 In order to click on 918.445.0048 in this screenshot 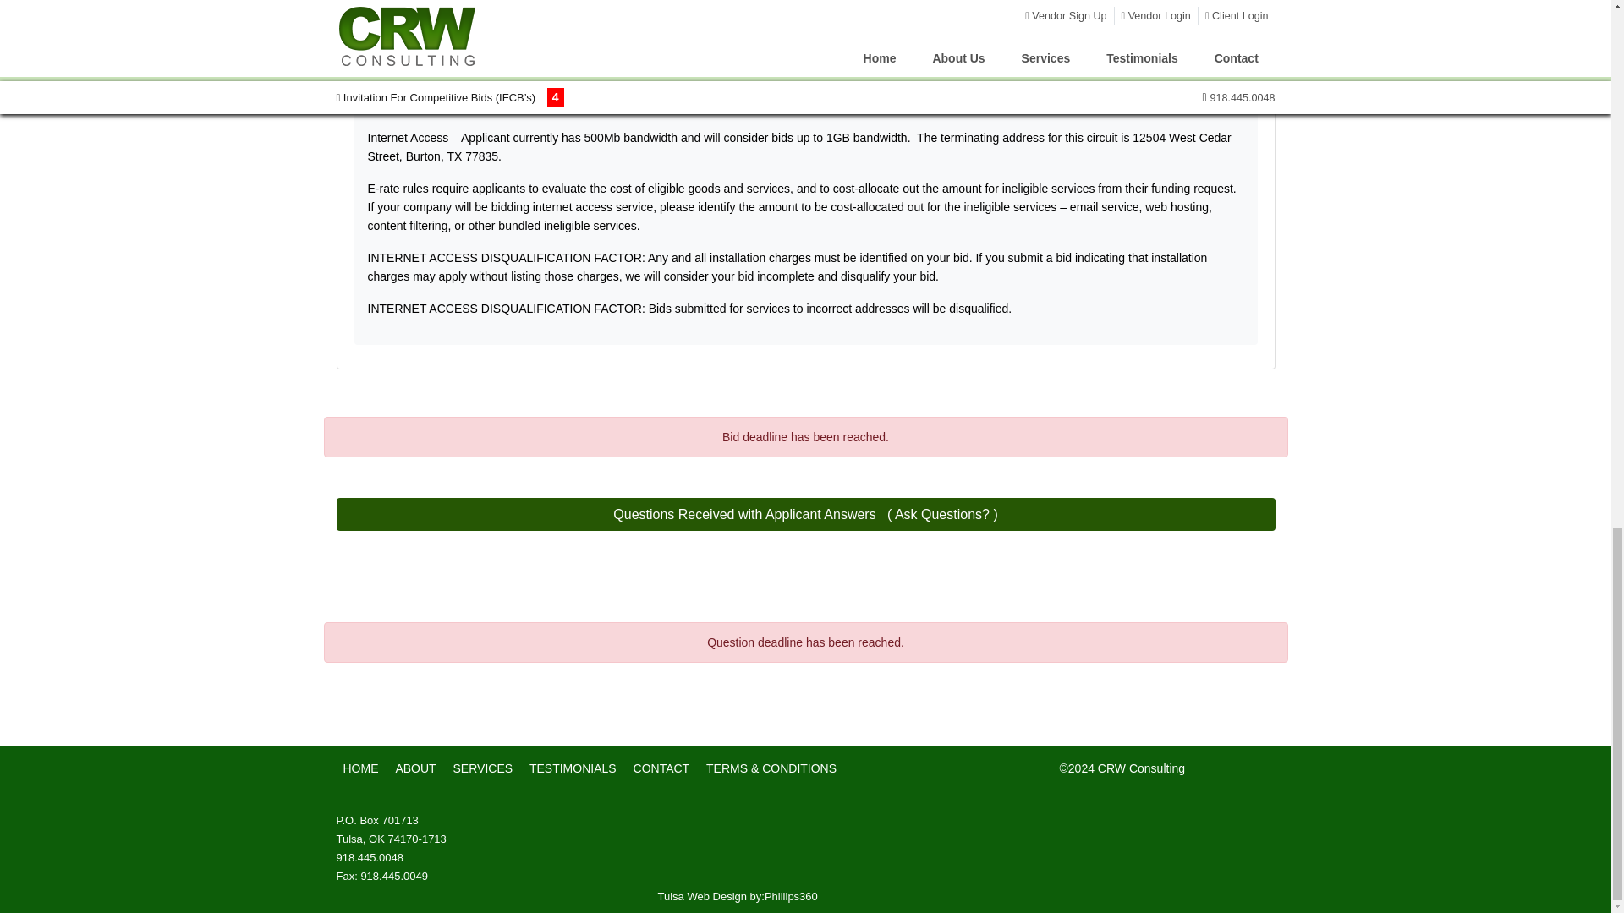, I will do `click(370, 857)`.